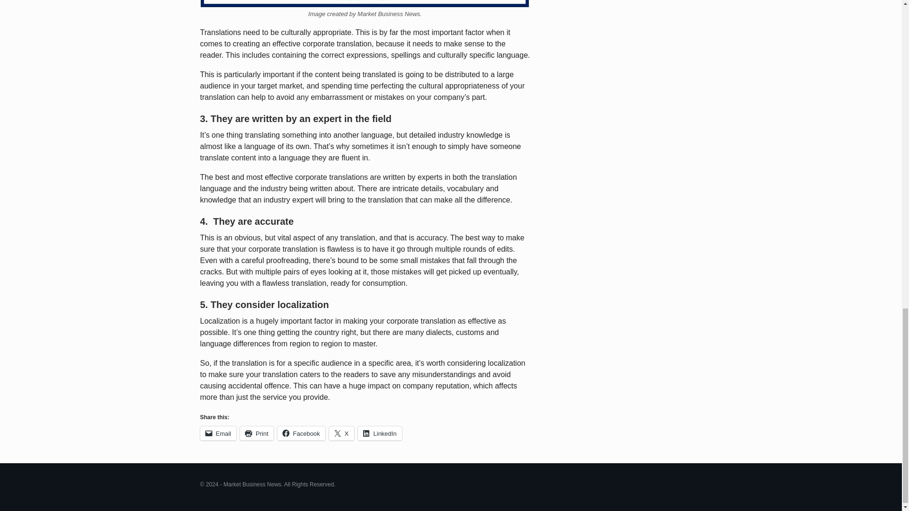 The image size is (909, 511). Describe the element at coordinates (380, 433) in the screenshot. I see `LinkedIn` at that location.